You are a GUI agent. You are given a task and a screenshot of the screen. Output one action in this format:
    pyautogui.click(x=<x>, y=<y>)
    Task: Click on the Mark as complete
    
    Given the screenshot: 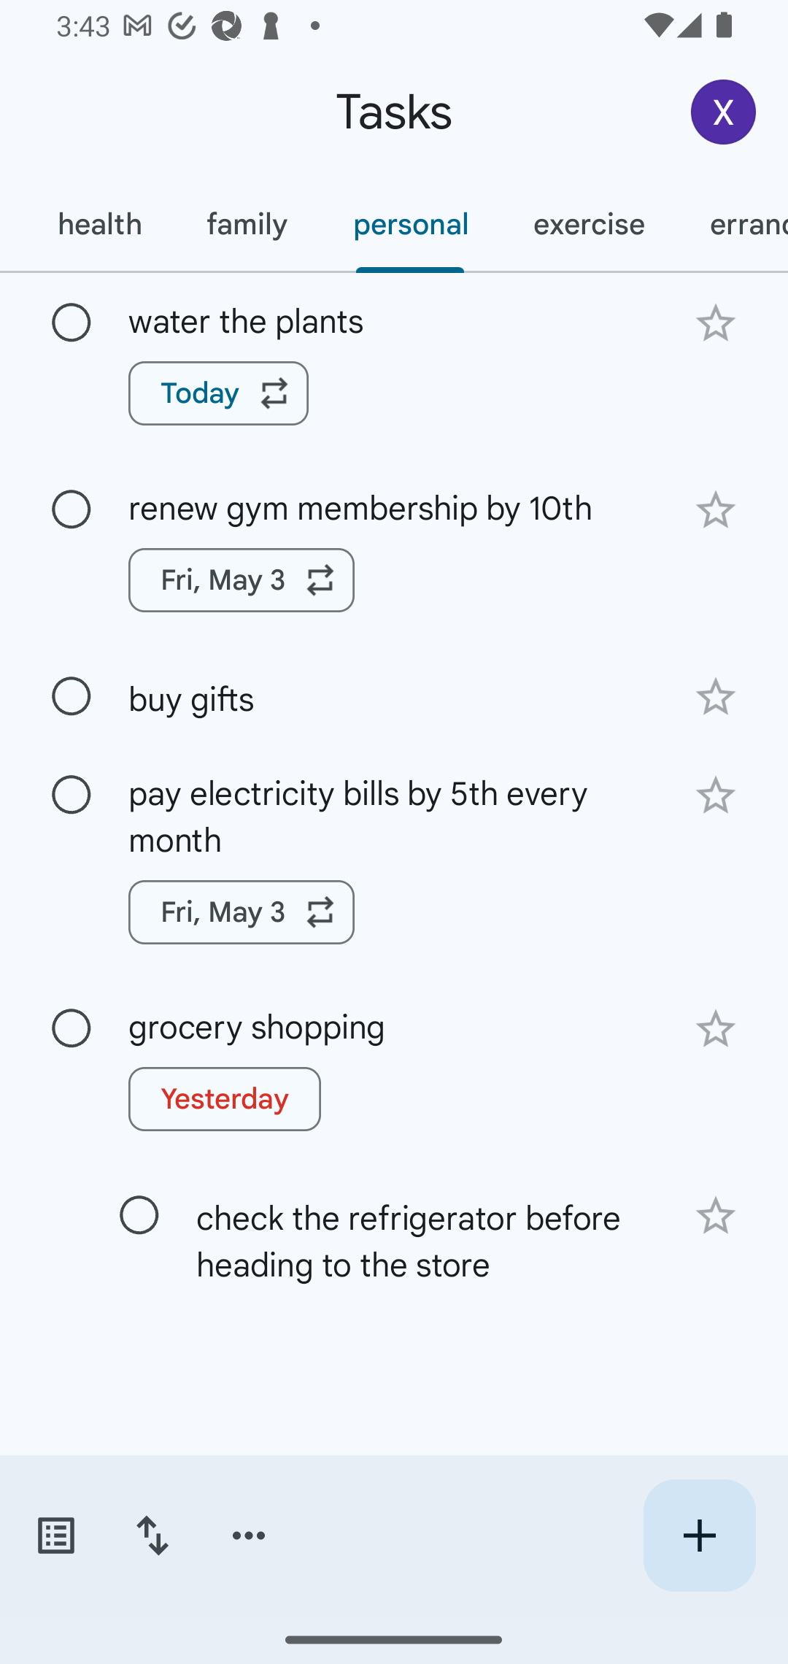 What is the action you would take?
    pyautogui.click(x=72, y=696)
    